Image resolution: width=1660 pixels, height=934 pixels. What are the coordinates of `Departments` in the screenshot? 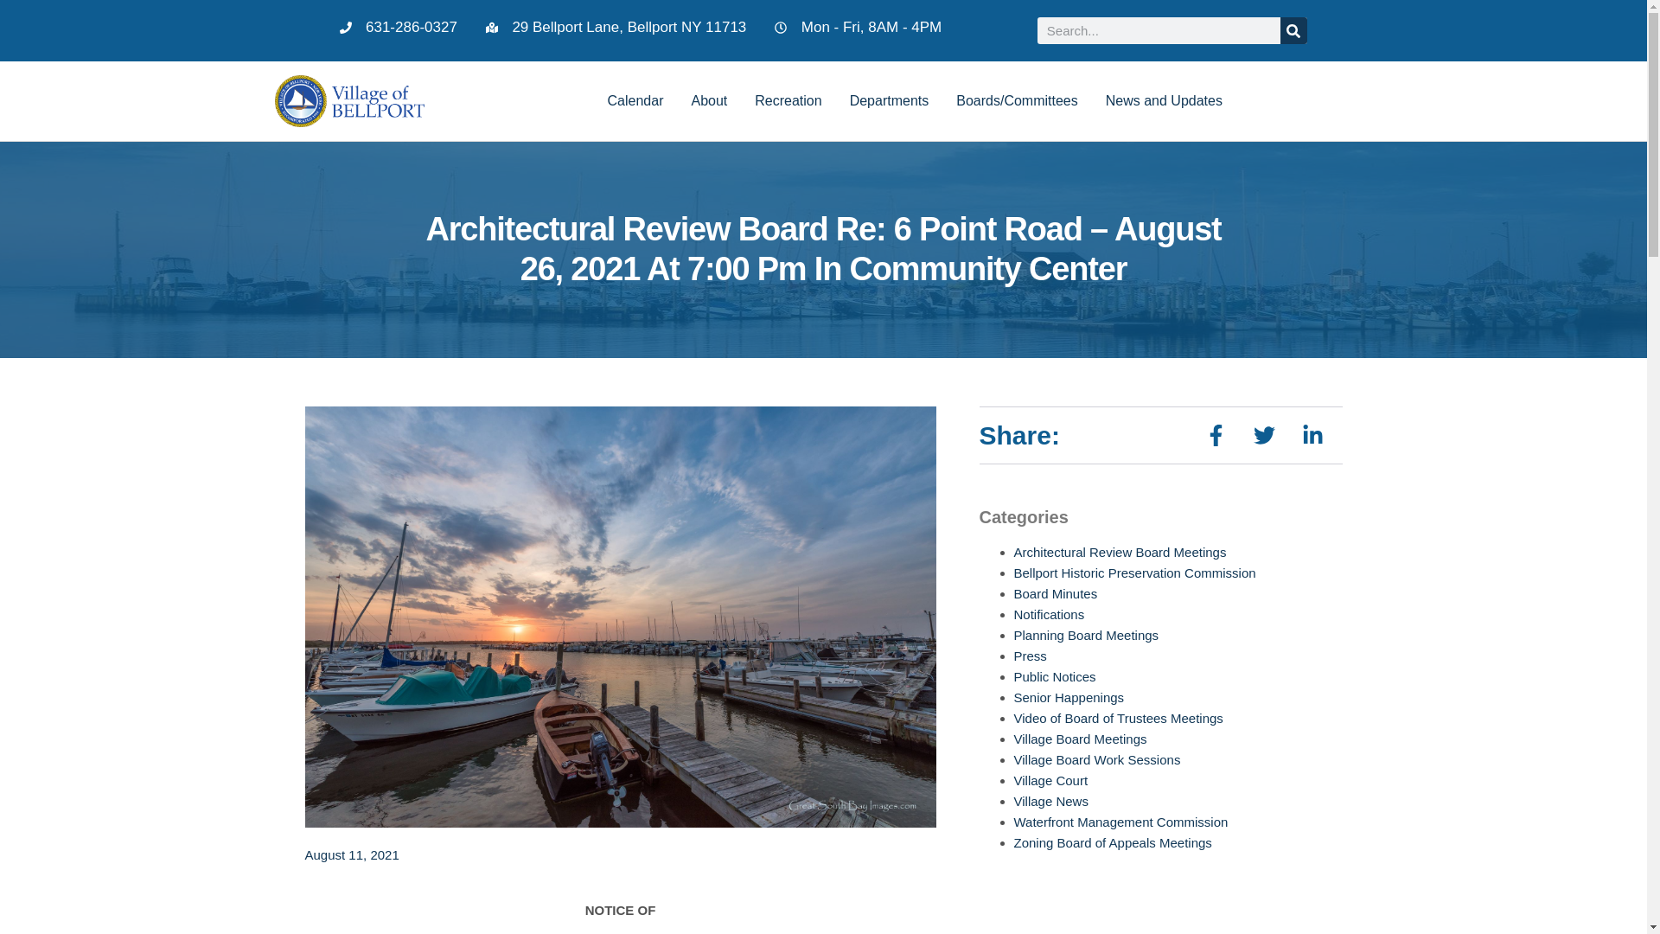 It's located at (889, 100).